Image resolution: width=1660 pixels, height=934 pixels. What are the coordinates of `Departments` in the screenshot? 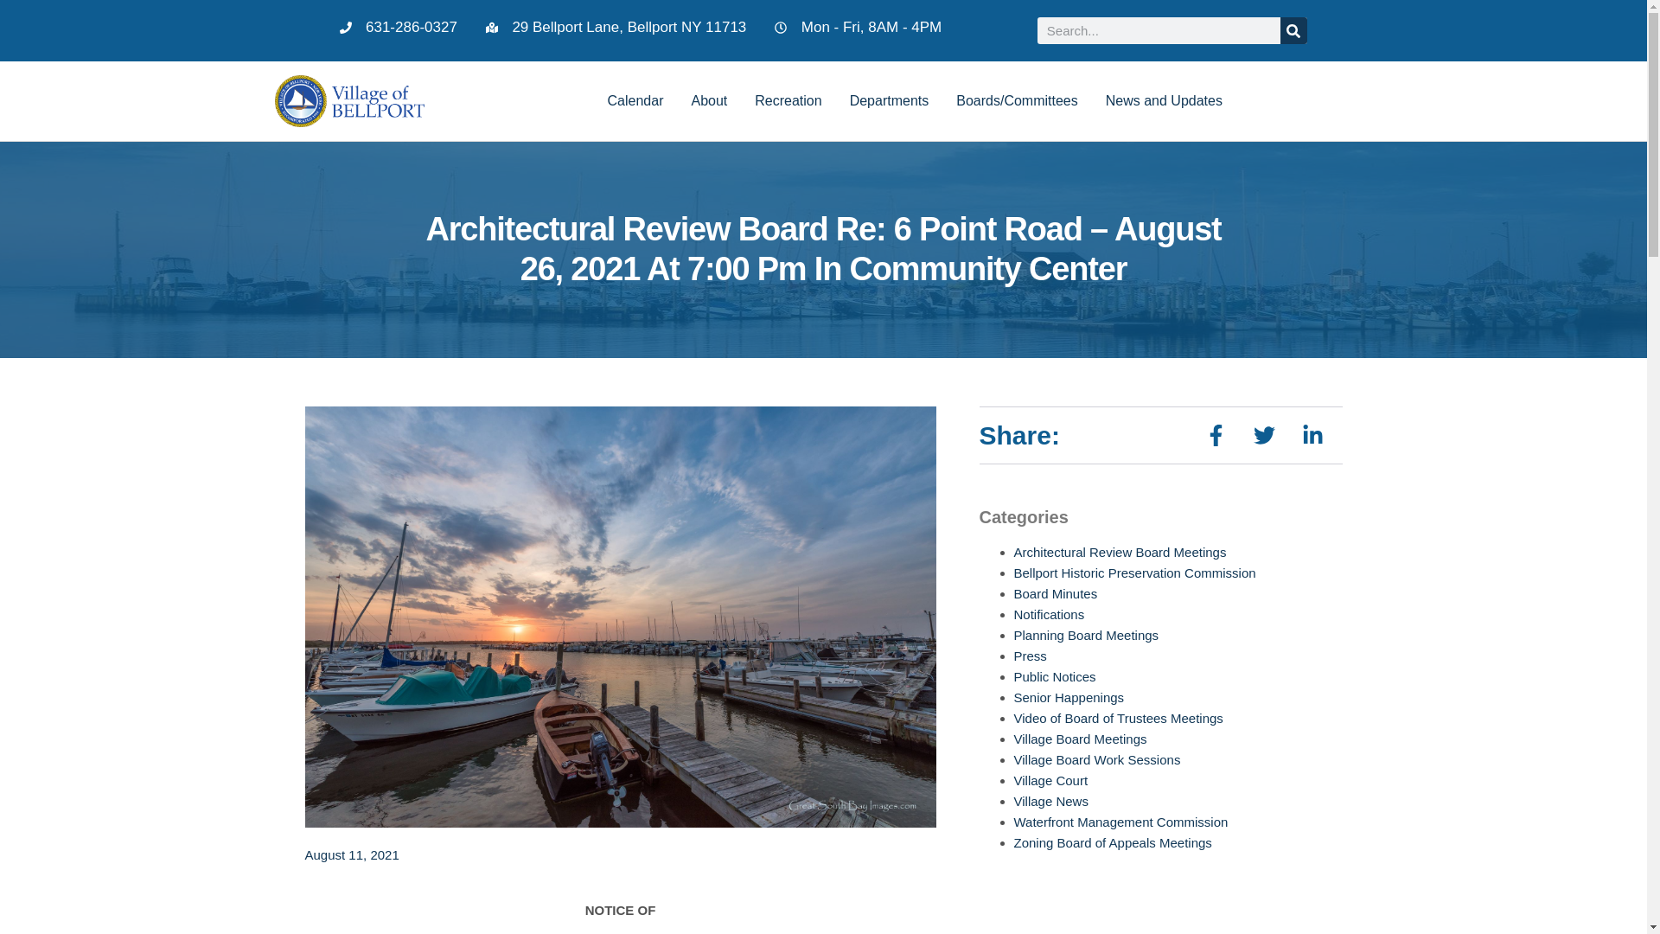 It's located at (889, 100).